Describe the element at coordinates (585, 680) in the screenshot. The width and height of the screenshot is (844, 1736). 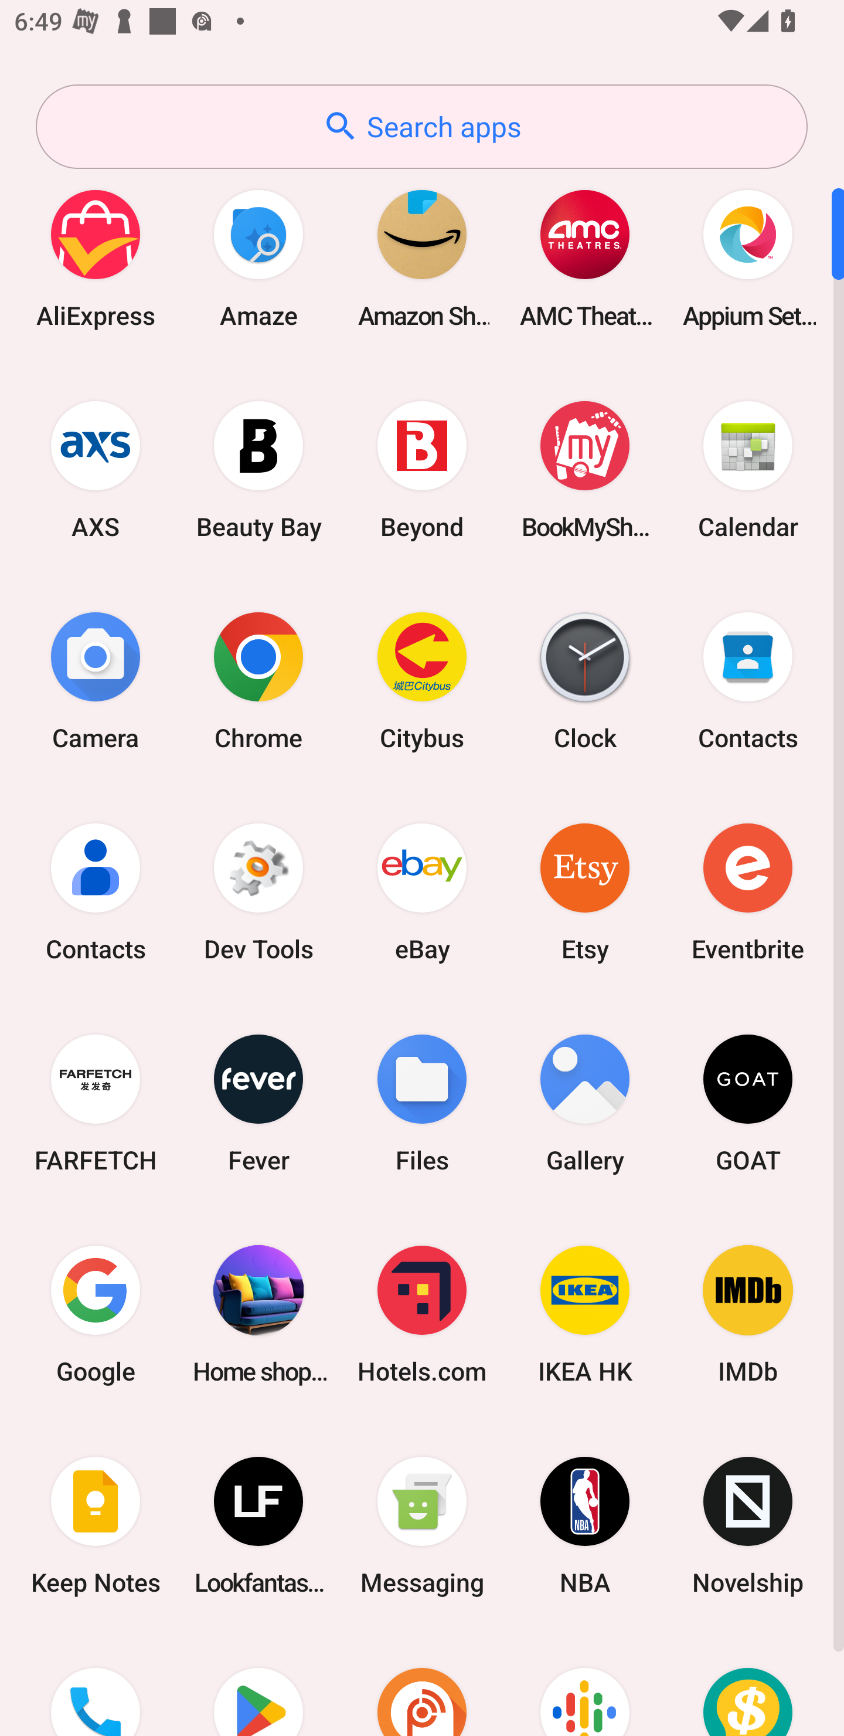
I see `Clock` at that location.